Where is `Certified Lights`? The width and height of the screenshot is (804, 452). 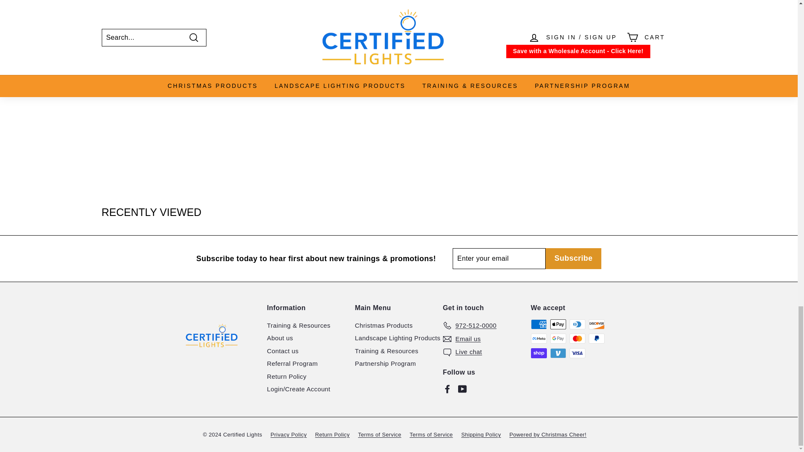 Certified Lights is located at coordinates (218, 5).